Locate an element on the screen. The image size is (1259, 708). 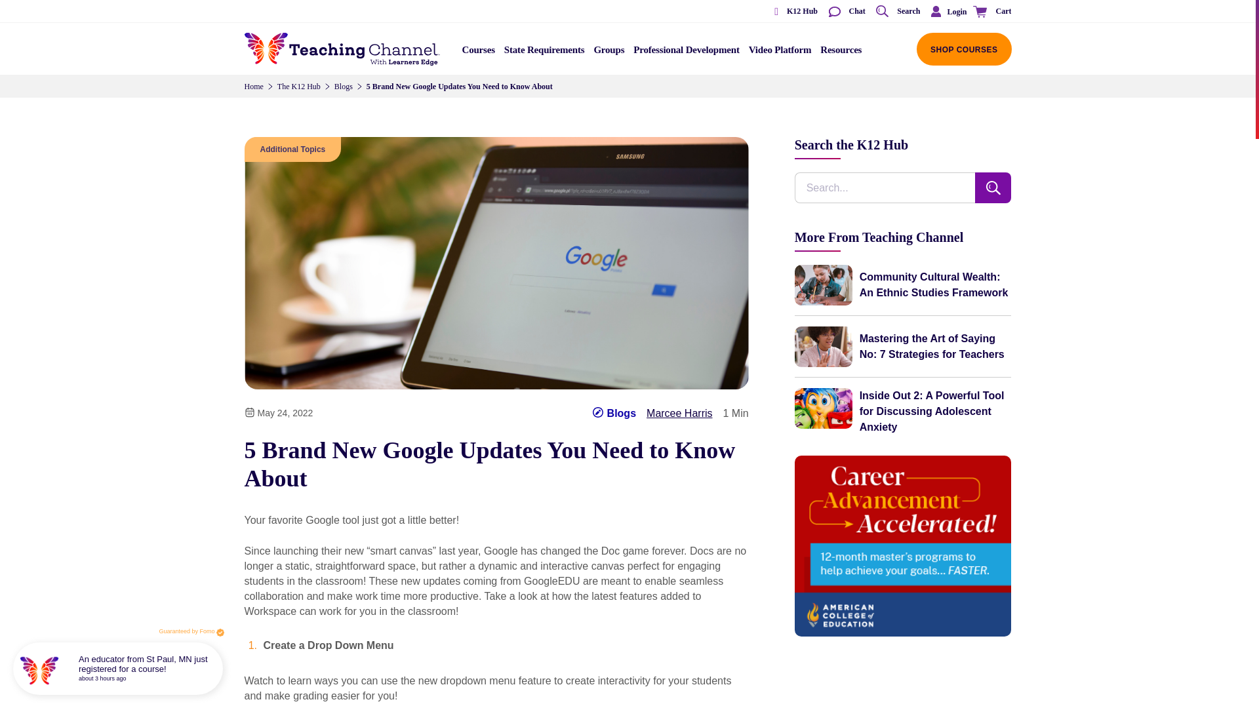
Chat is located at coordinates (846, 12).